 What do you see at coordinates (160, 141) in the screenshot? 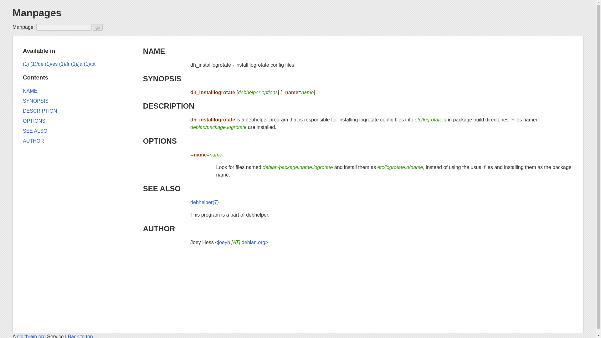
I see `OPTIONS` at bounding box center [160, 141].